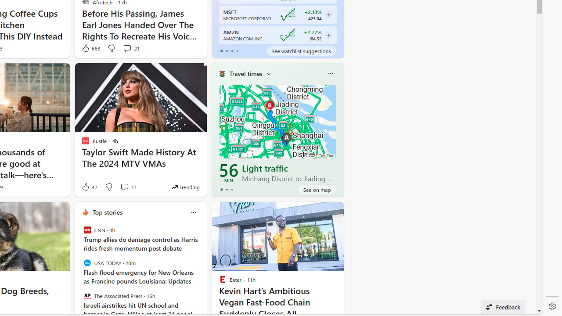 Image resolution: width=562 pixels, height=316 pixels. I want to click on See watchlist suggestions, so click(301, 51).